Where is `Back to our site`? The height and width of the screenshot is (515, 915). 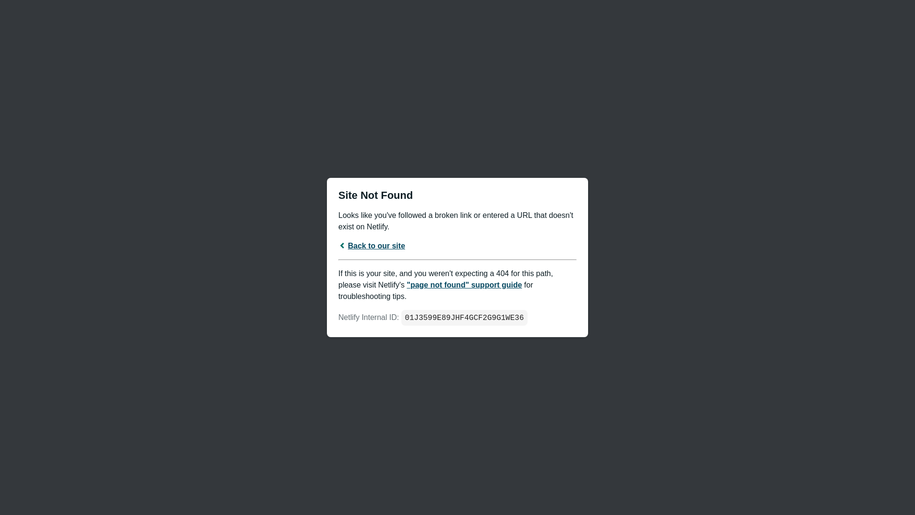
Back to our site is located at coordinates (372, 245).